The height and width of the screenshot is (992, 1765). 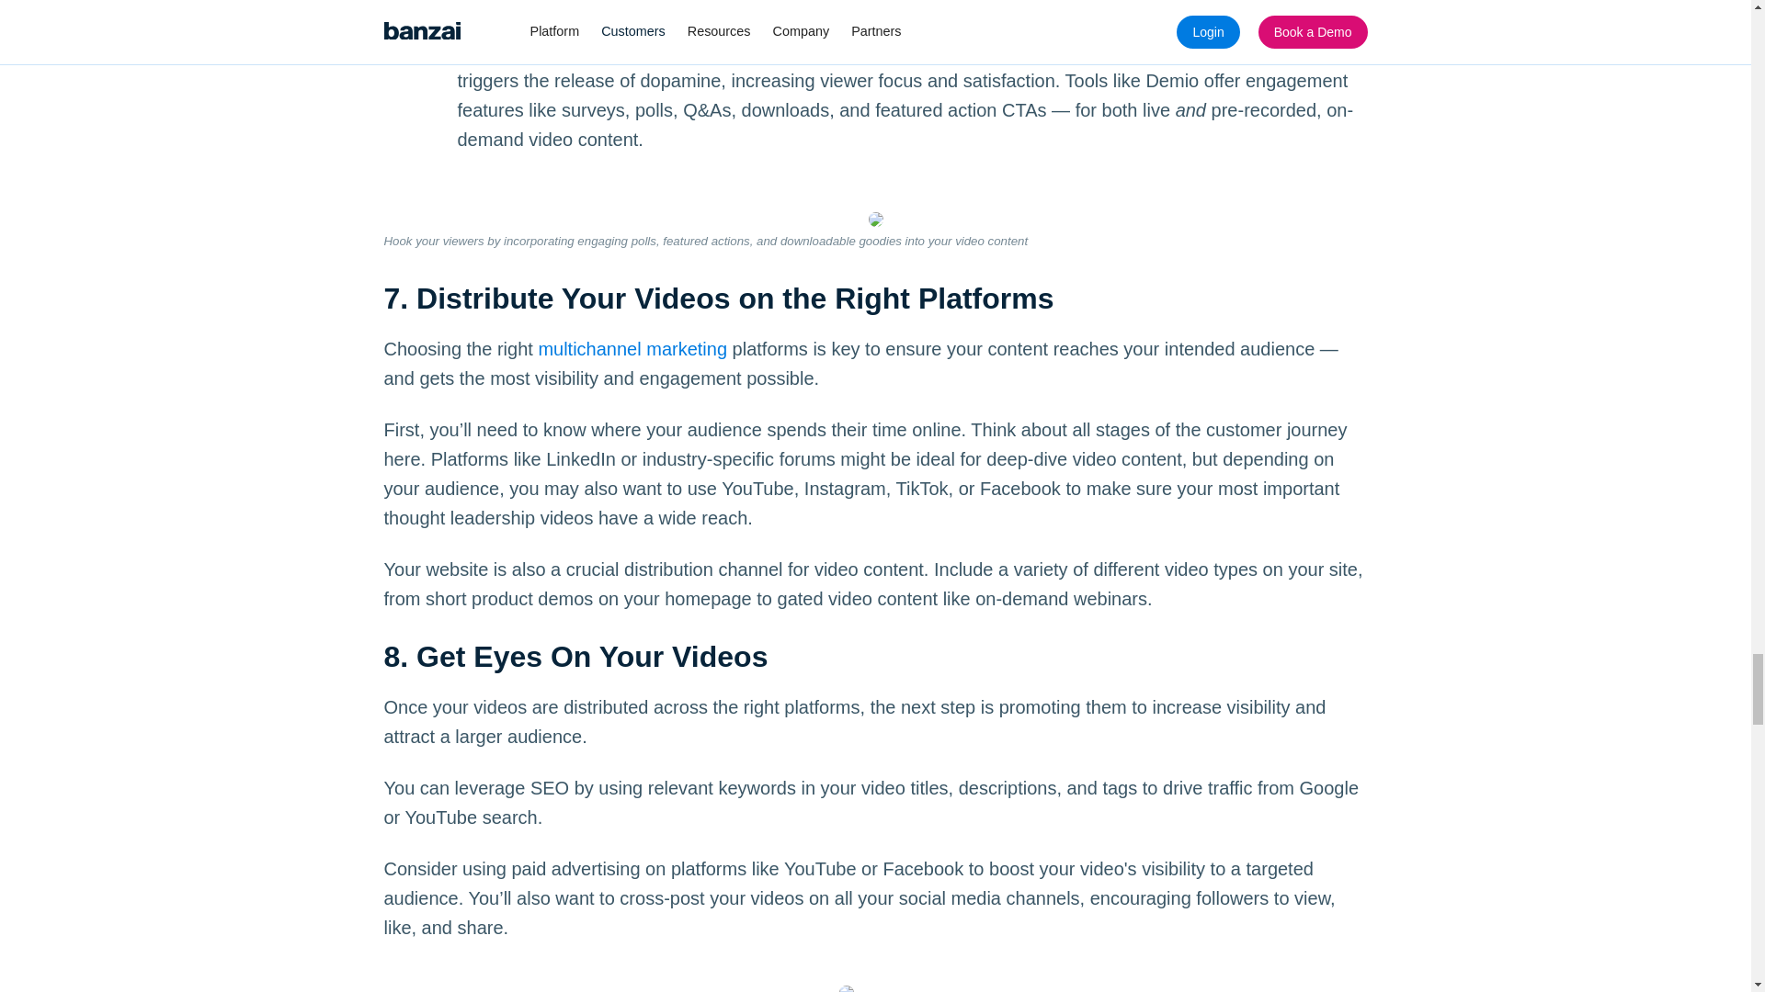 What do you see at coordinates (632, 349) in the screenshot?
I see `multichannel marketing` at bounding box center [632, 349].